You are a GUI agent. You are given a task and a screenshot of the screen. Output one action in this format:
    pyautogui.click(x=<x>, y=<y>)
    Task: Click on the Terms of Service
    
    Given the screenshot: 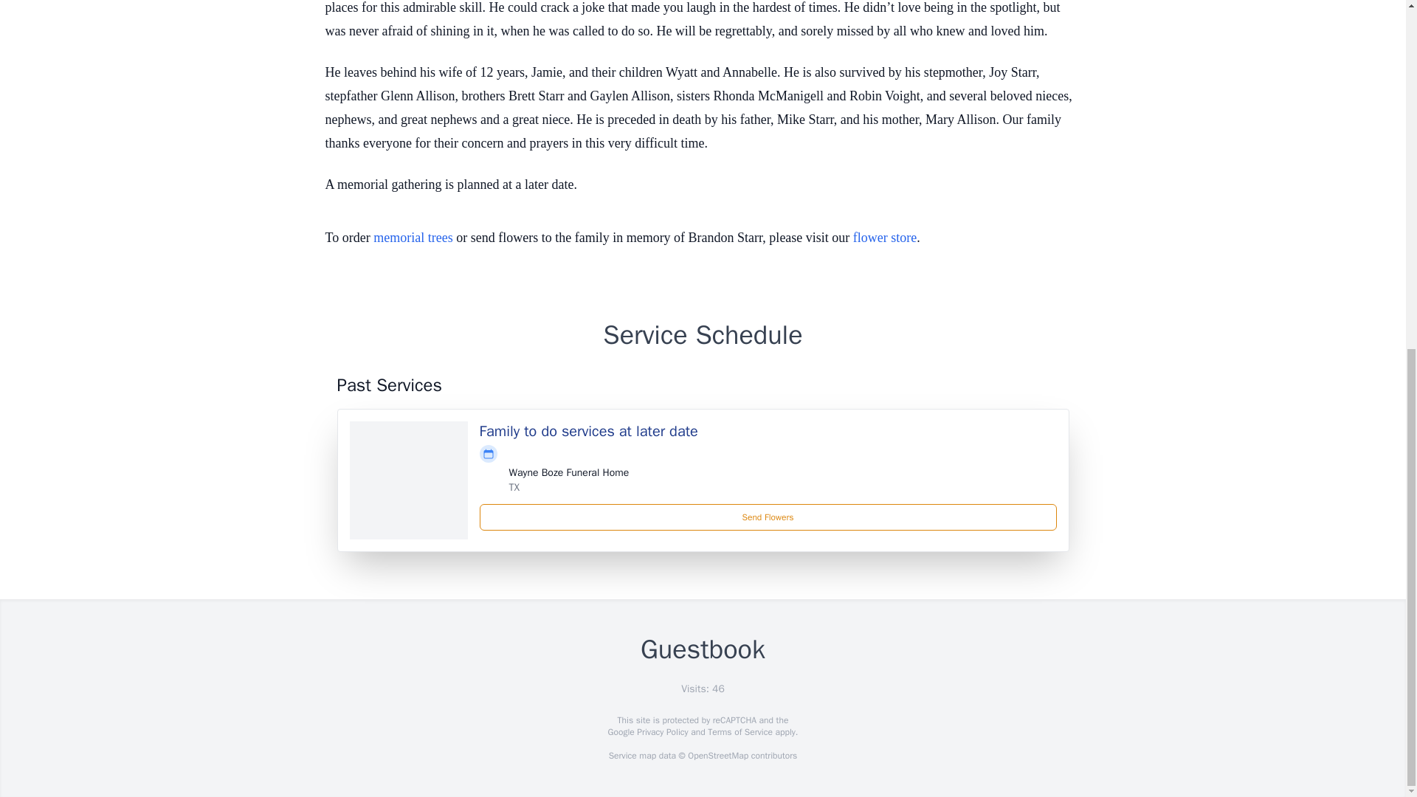 What is the action you would take?
    pyautogui.click(x=739, y=732)
    